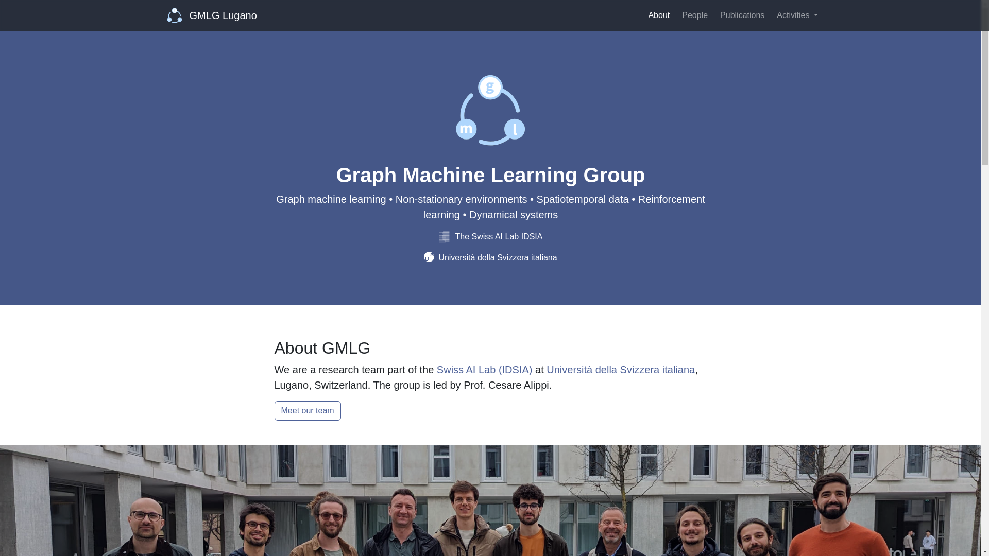 This screenshot has width=989, height=556. Describe the element at coordinates (212, 15) in the screenshot. I see `GMLG Lugano` at that location.